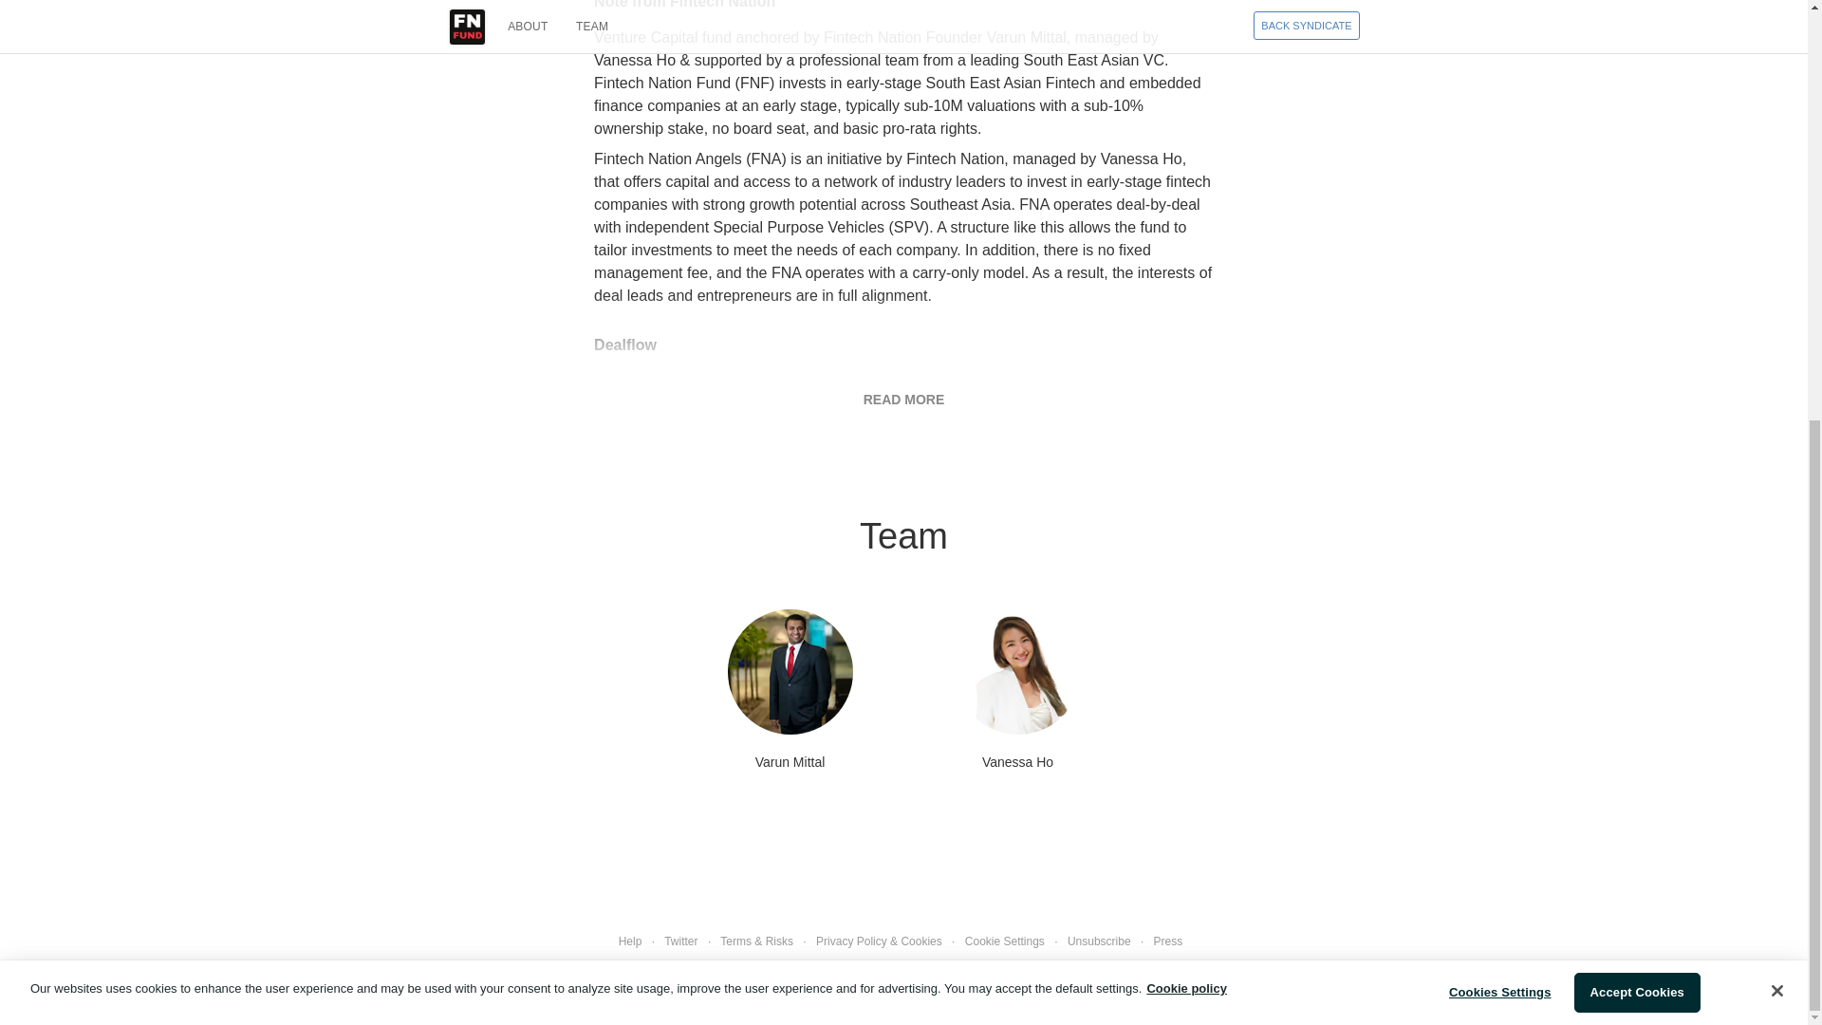 This screenshot has width=1822, height=1025. I want to click on Accept Cookies, so click(1636, 289).